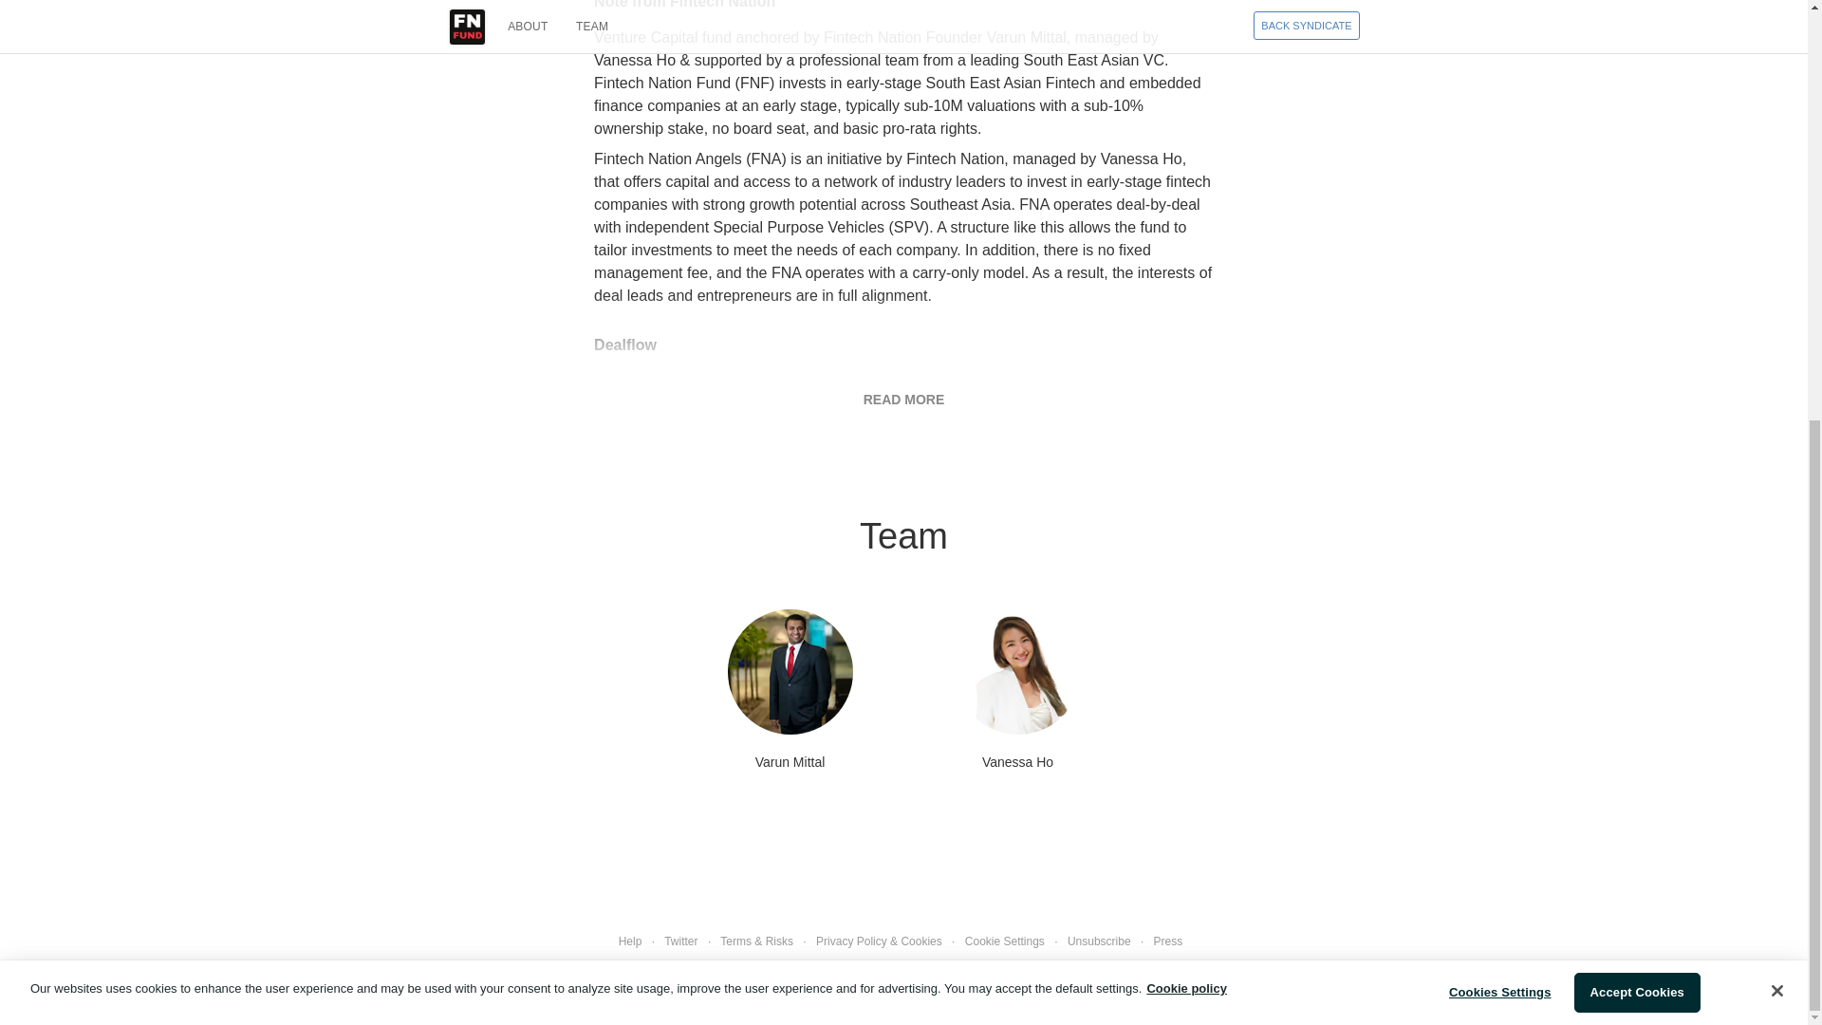 This screenshot has width=1822, height=1025. I want to click on Accept Cookies, so click(1636, 289).